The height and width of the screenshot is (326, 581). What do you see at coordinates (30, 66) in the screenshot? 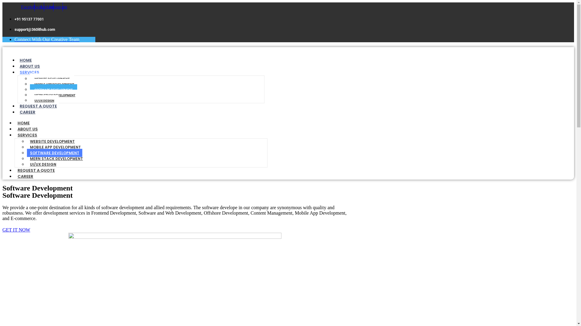
I see `ABOUT US` at bounding box center [30, 66].